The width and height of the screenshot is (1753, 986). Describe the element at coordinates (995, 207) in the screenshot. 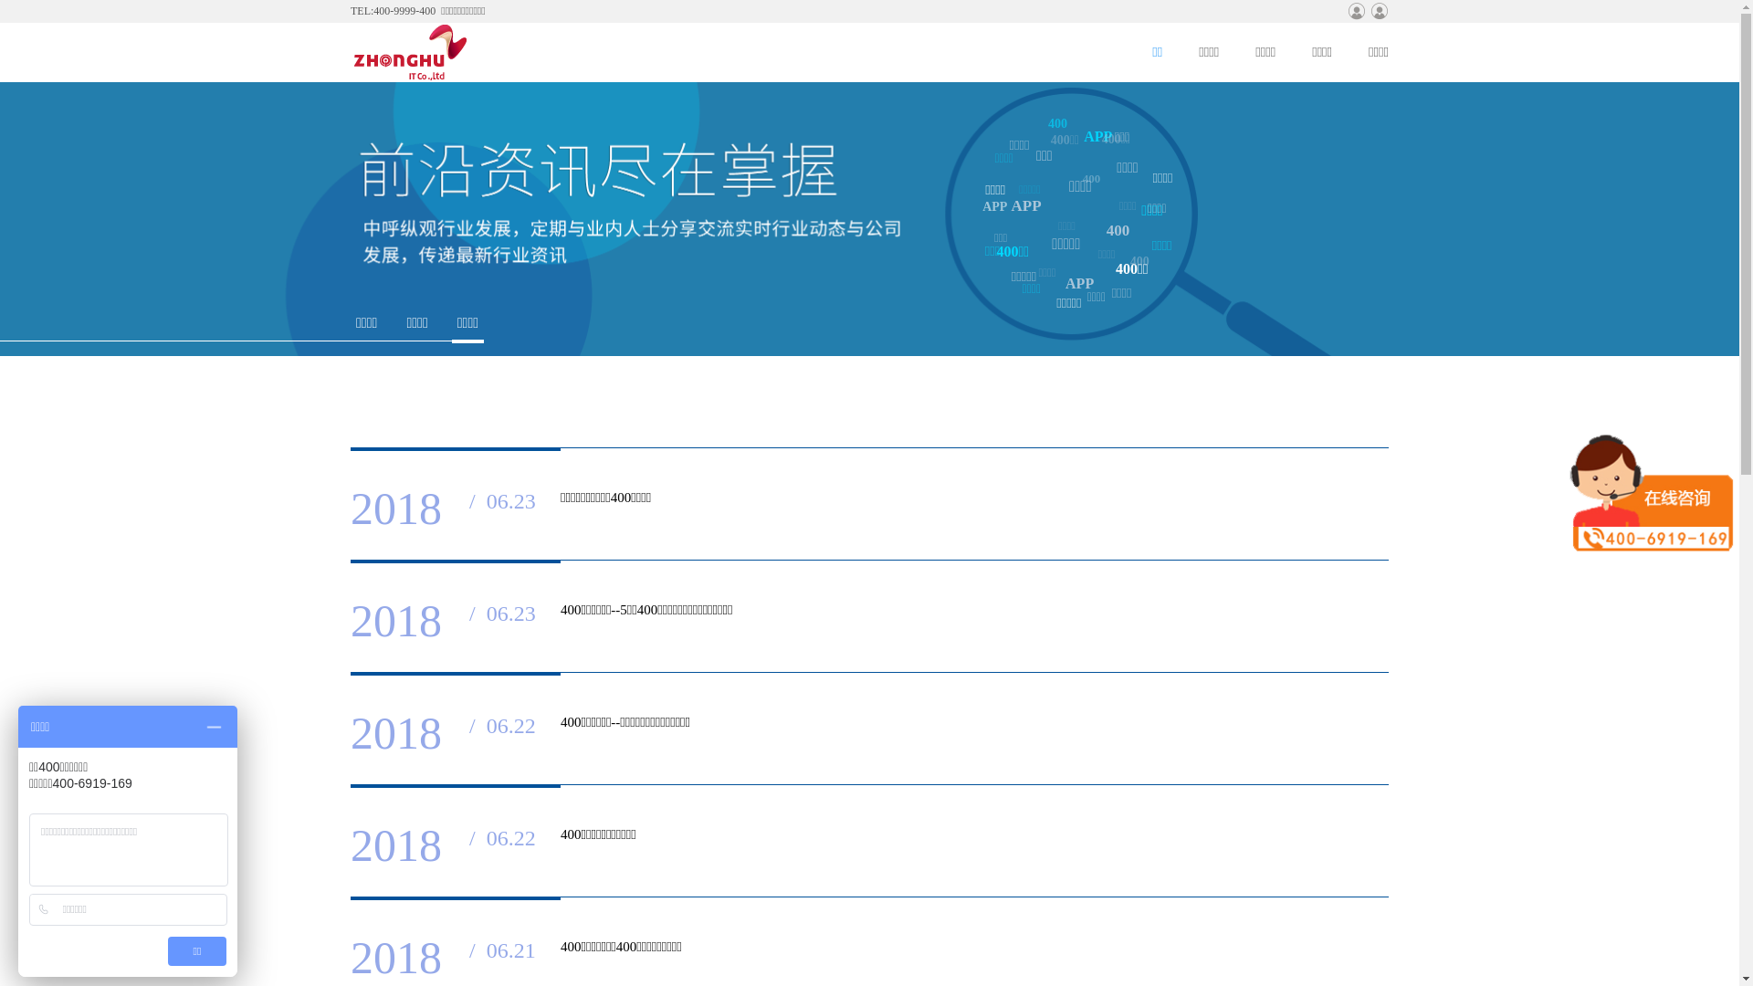

I see `APP` at that location.